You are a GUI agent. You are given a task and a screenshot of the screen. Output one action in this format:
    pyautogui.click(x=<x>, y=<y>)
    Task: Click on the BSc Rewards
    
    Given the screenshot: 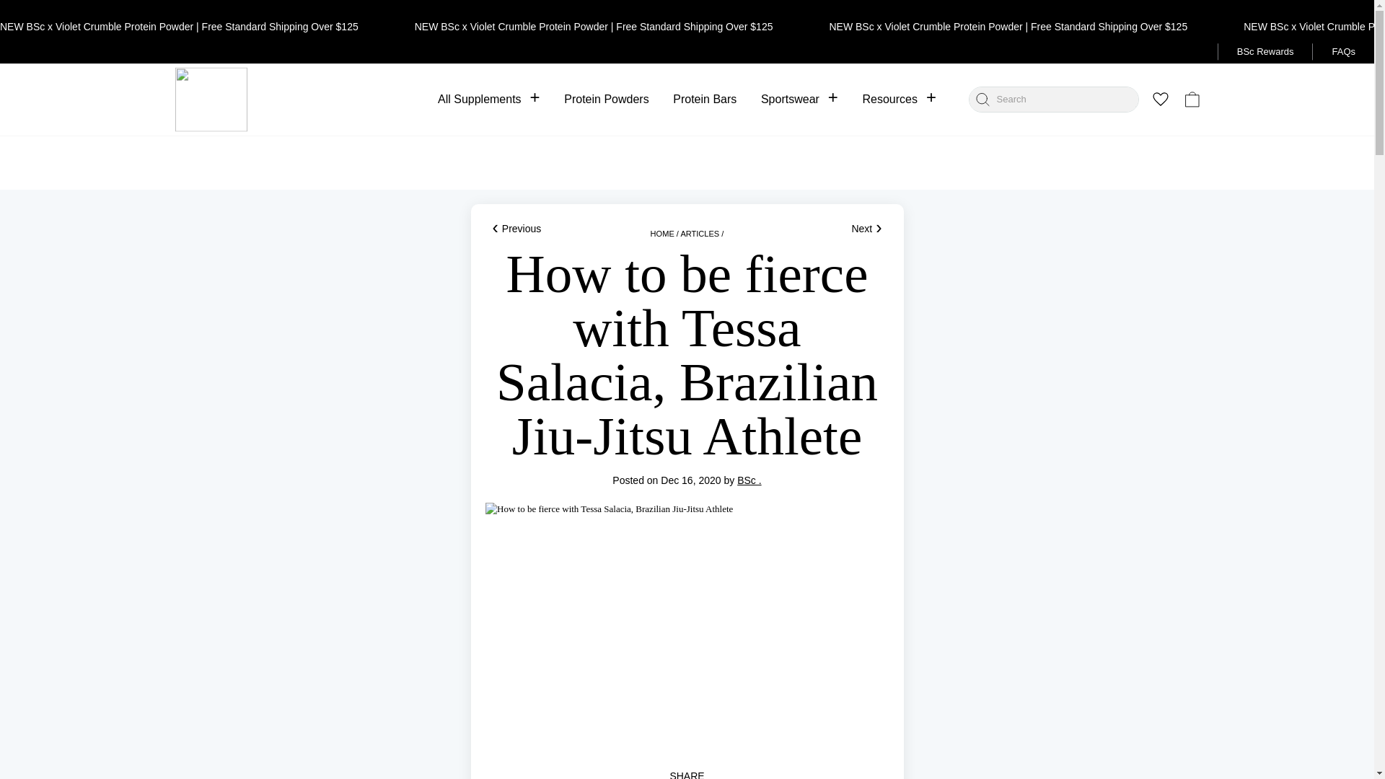 What is the action you would take?
    pyautogui.click(x=1265, y=52)
    